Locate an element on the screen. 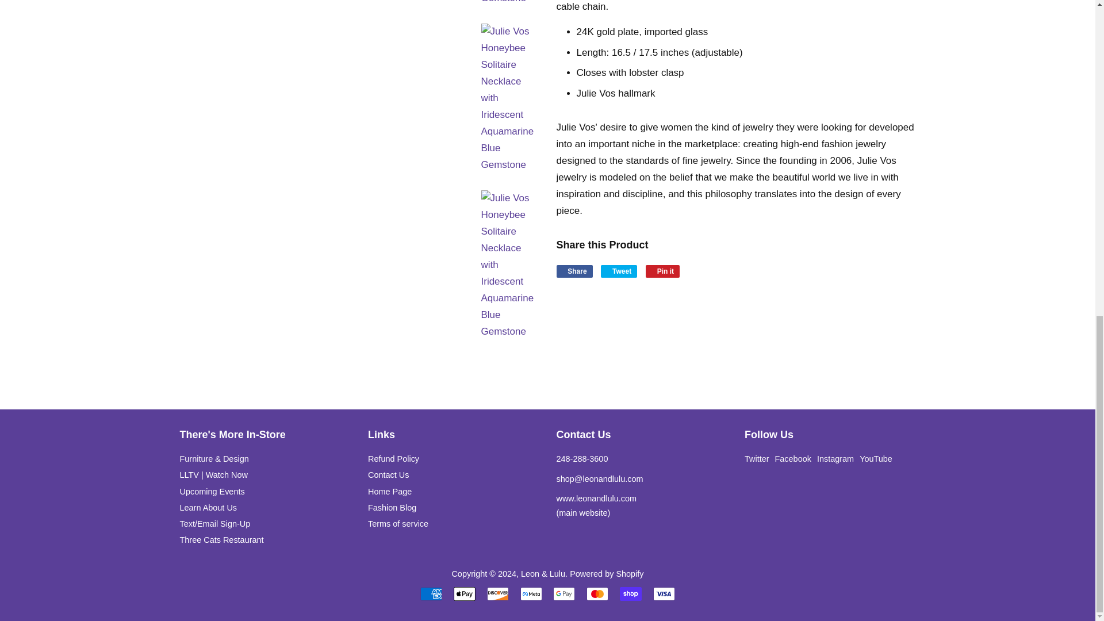 This screenshot has height=621, width=1104. American Express is located at coordinates (431, 593).